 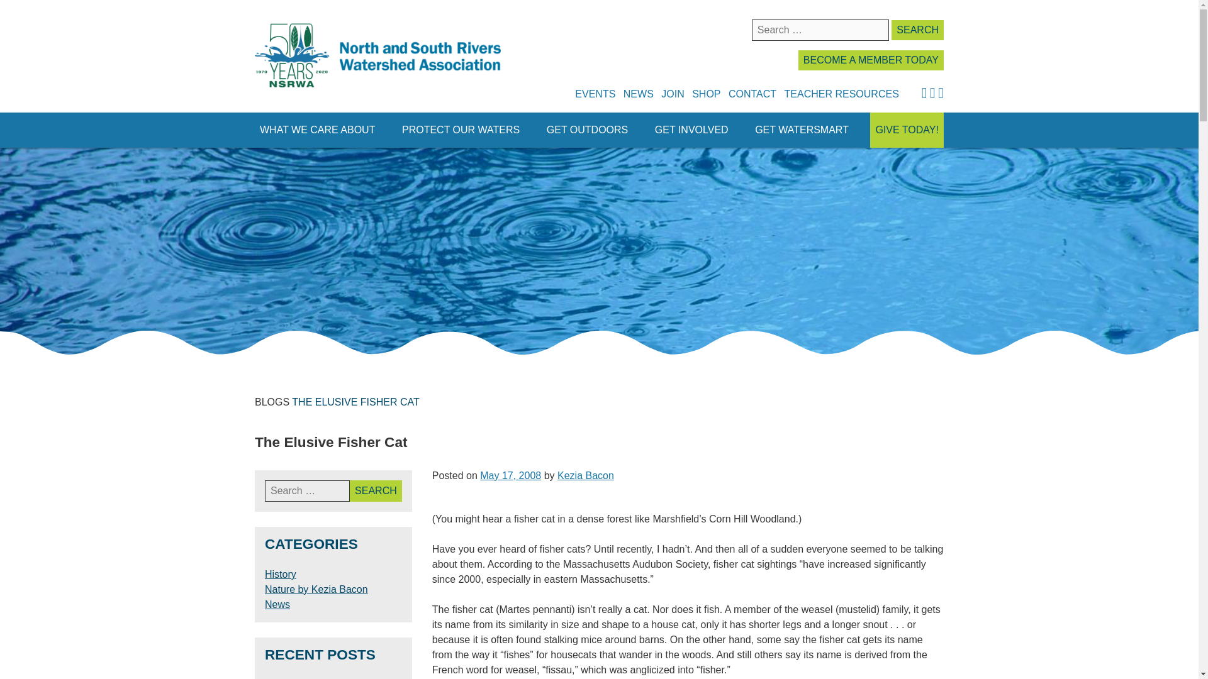 What do you see at coordinates (871, 60) in the screenshot?
I see `BECOME A MEMBER TODAY` at bounding box center [871, 60].